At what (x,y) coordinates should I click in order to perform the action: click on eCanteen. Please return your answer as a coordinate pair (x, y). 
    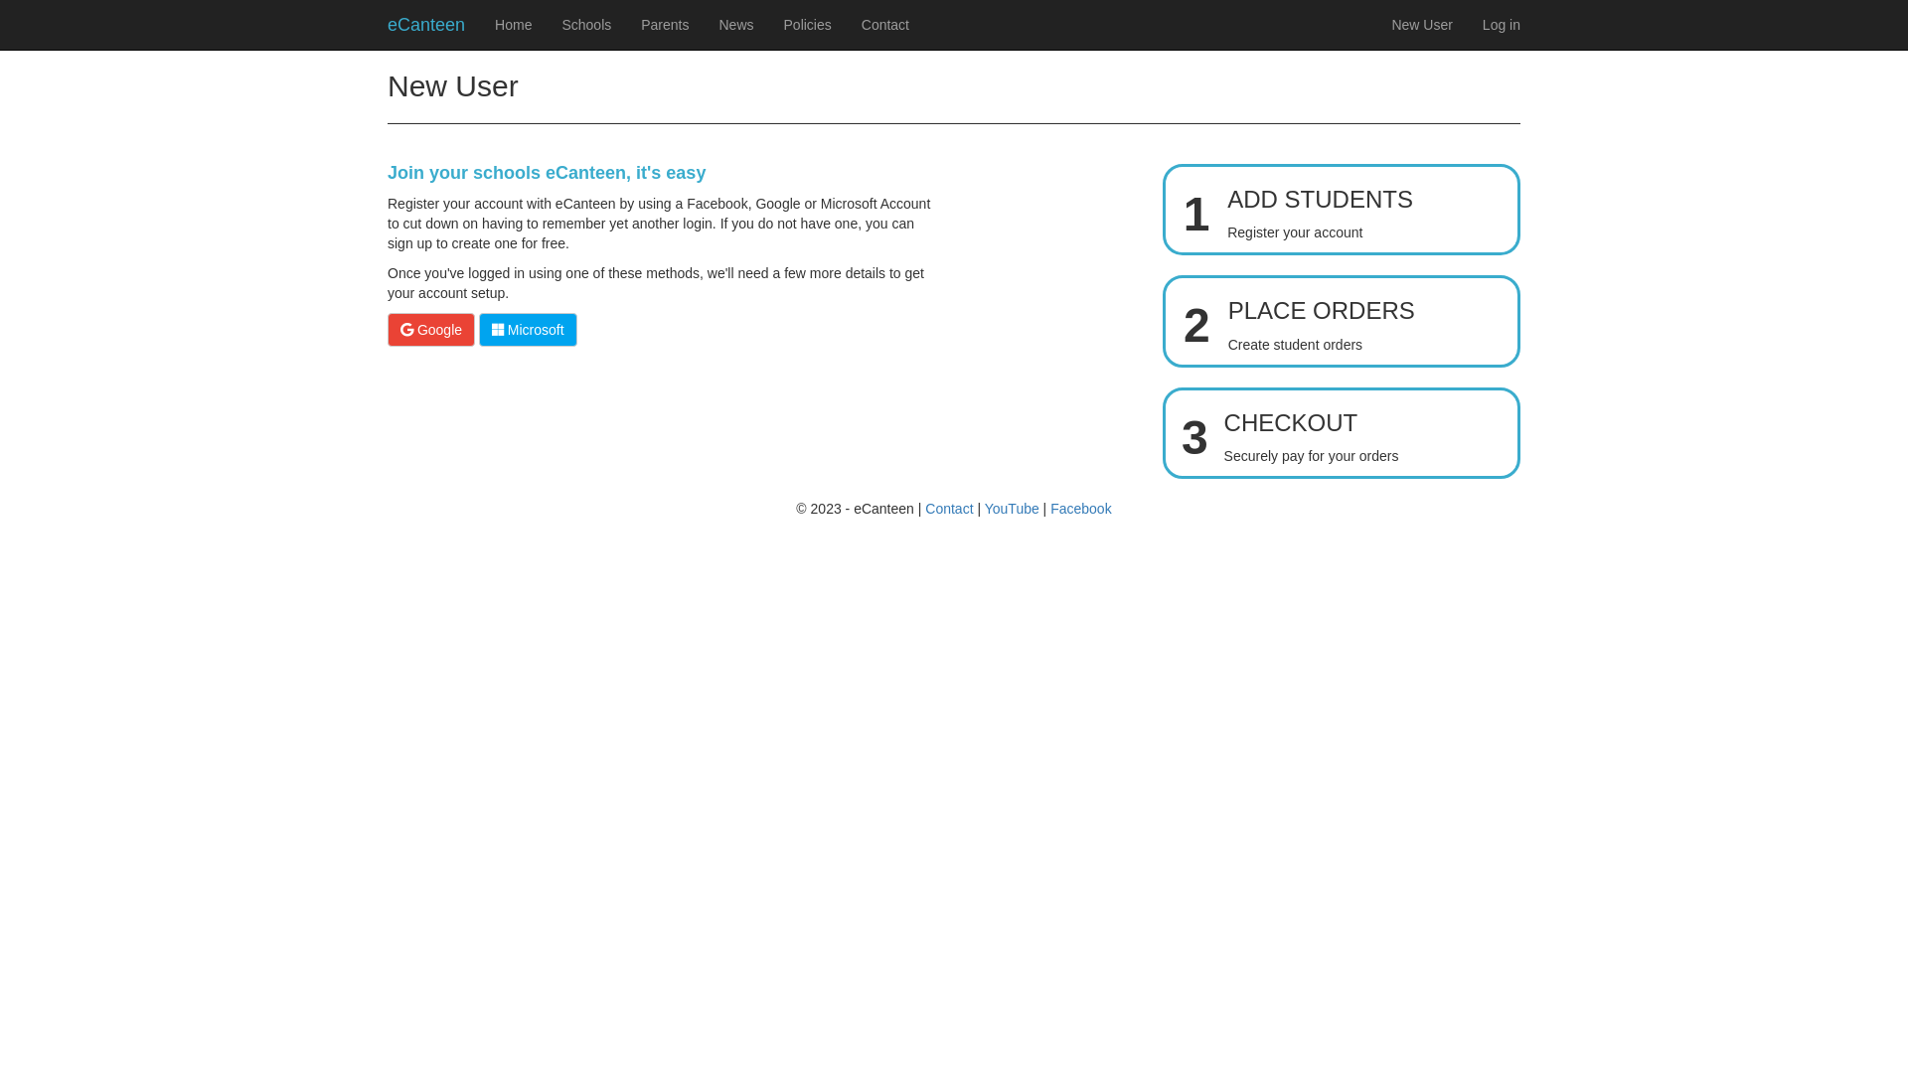
    Looking at the image, I should click on (426, 25).